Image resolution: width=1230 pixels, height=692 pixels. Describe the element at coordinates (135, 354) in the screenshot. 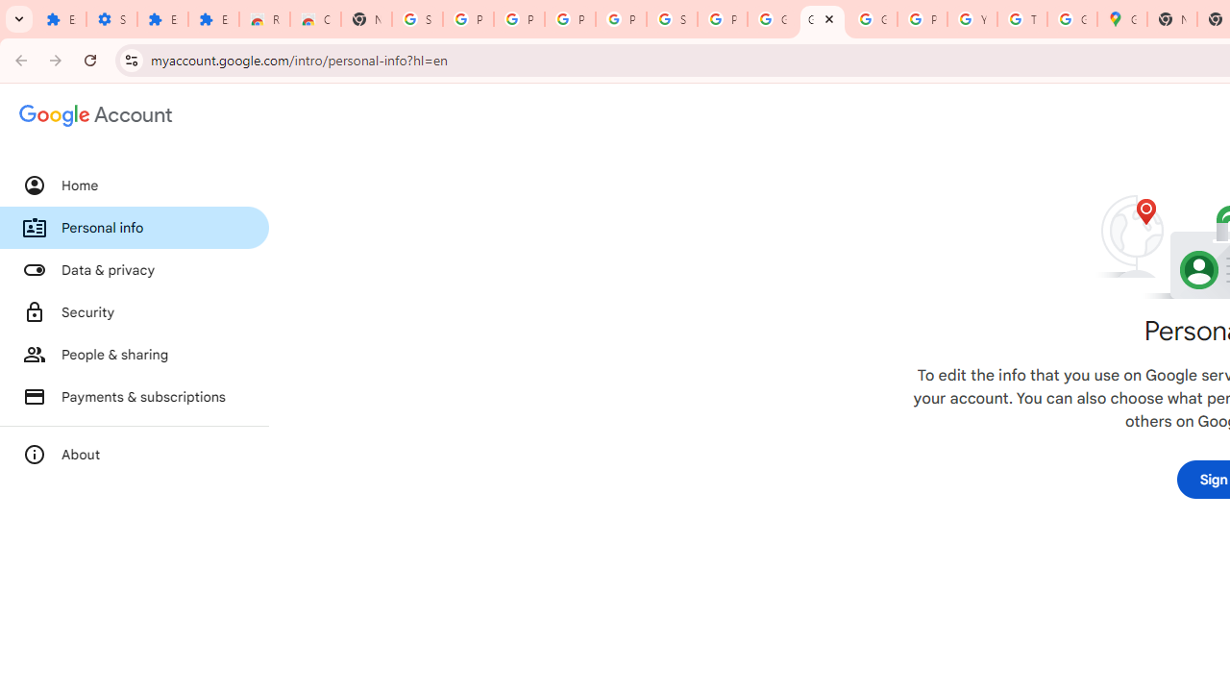

I see `People & sharing` at that location.